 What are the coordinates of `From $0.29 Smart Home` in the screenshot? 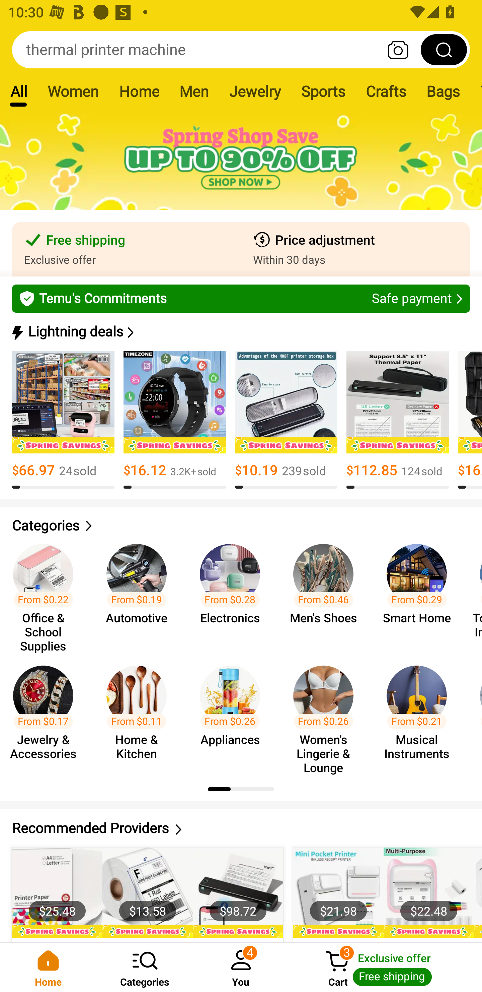 It's located at (420, 593).